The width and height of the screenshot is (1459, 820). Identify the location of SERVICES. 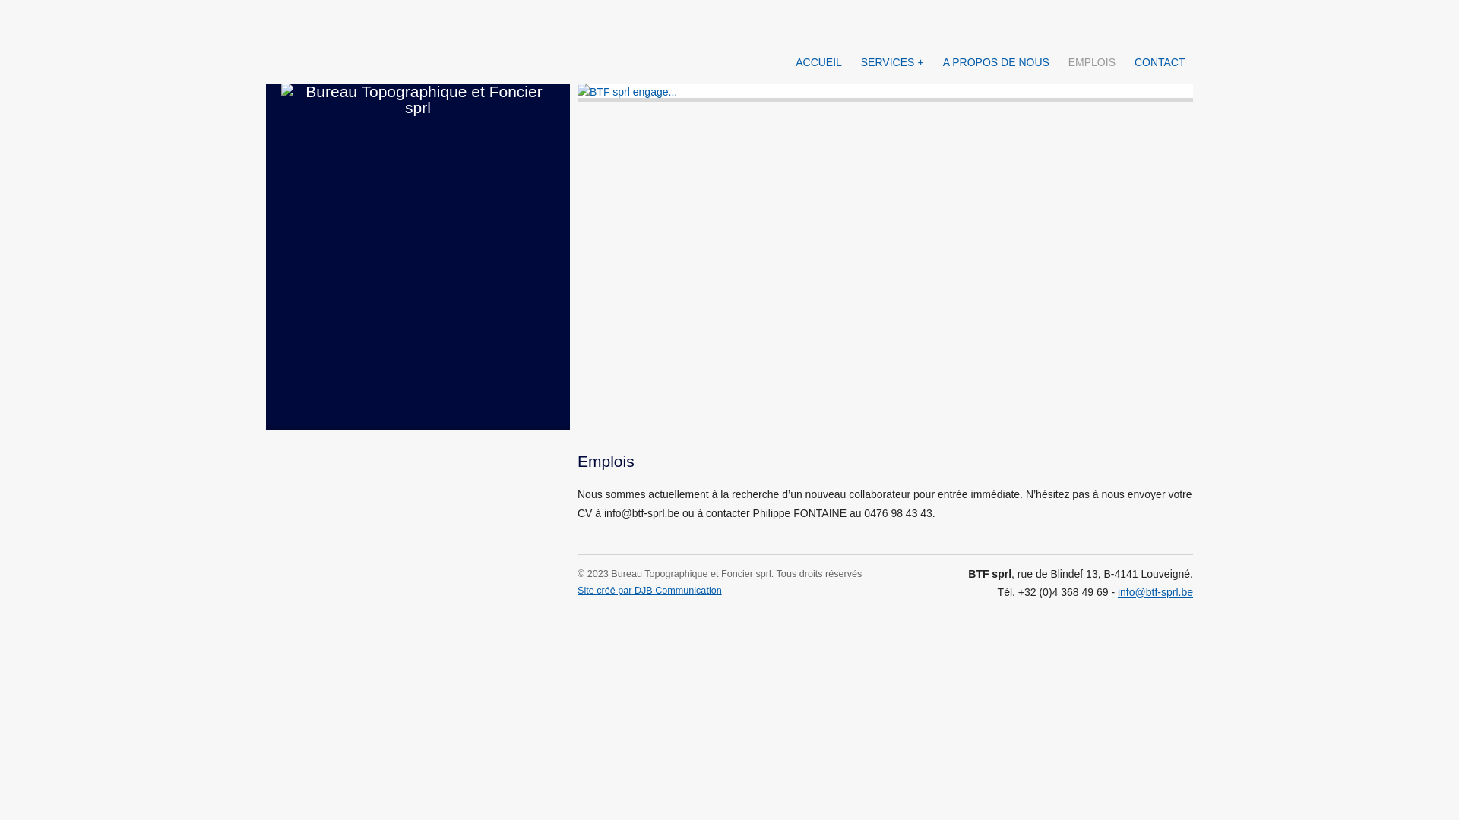
(892, 62).